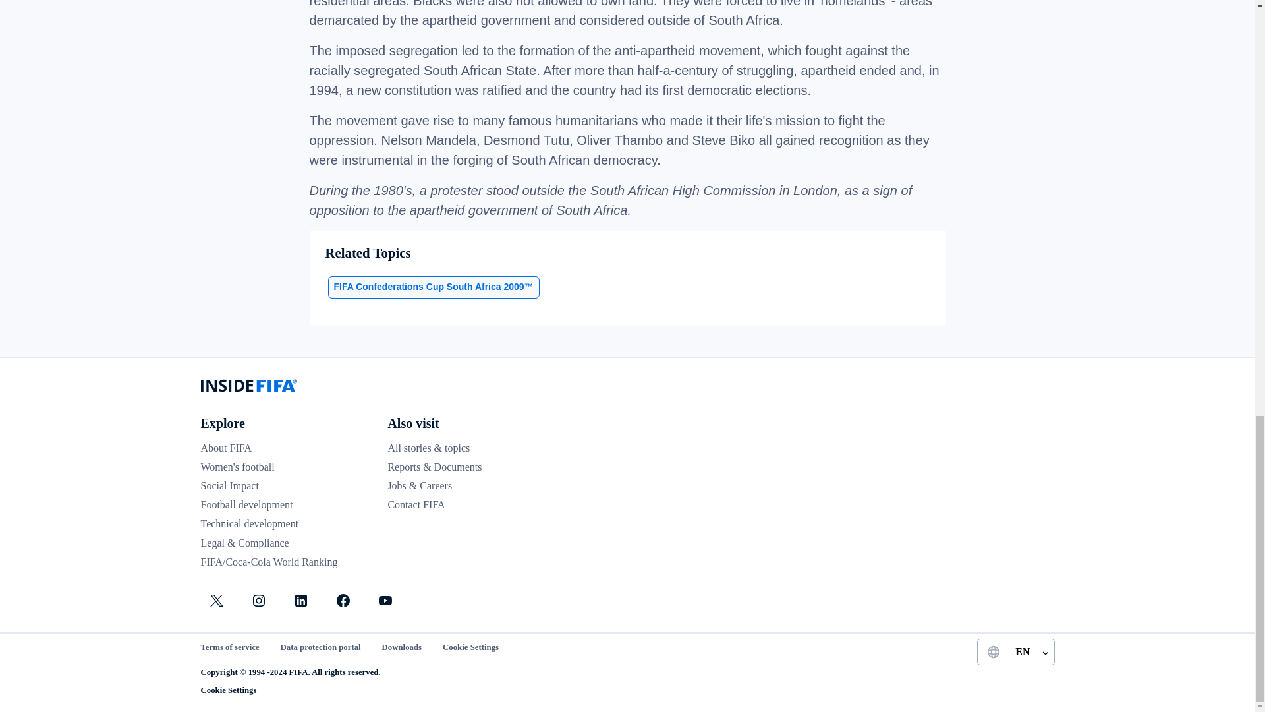  I want to click on Downloads, so click(401, 647).